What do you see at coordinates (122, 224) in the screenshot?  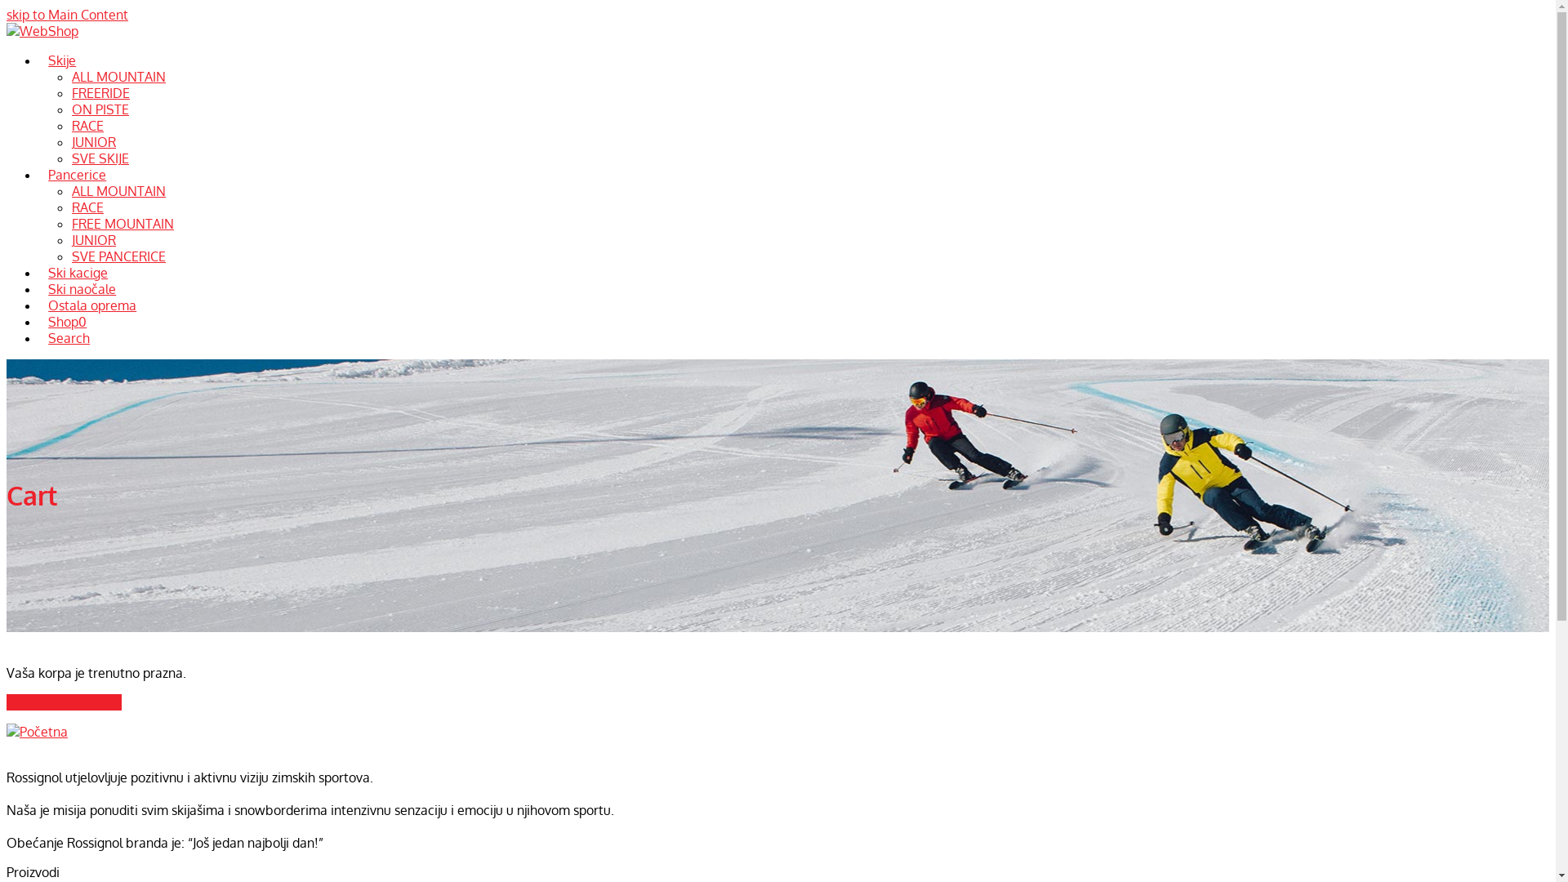 I see `FREE MOUNTAIN` at bounding box center [122, 224].